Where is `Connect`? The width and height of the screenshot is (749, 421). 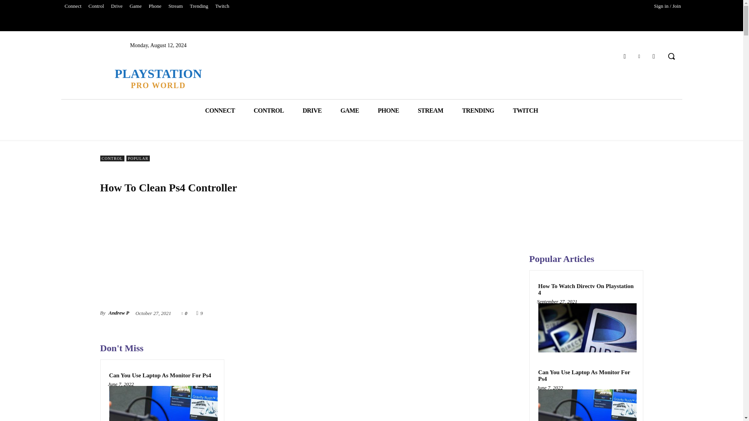 Connect is located at coordinates (73, 6).